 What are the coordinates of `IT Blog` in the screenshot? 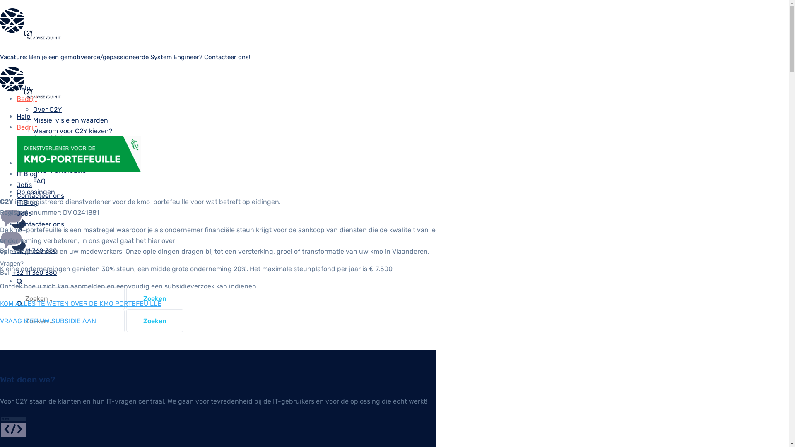 It's located at (27, 174).